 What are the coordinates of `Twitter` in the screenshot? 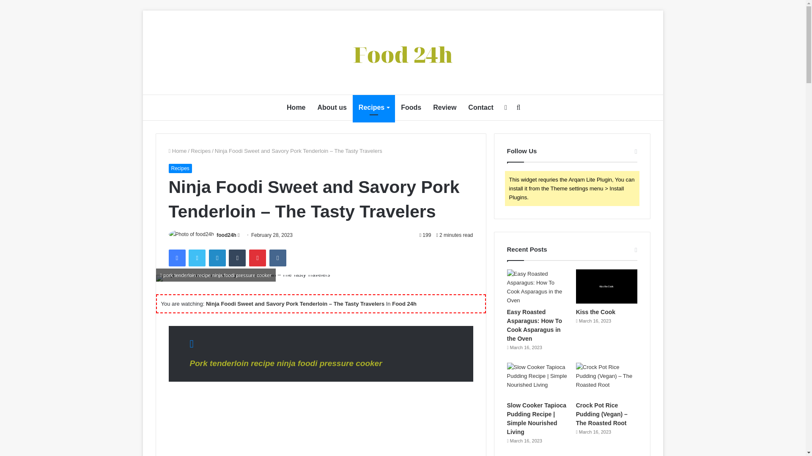 It's located at (197, 258).